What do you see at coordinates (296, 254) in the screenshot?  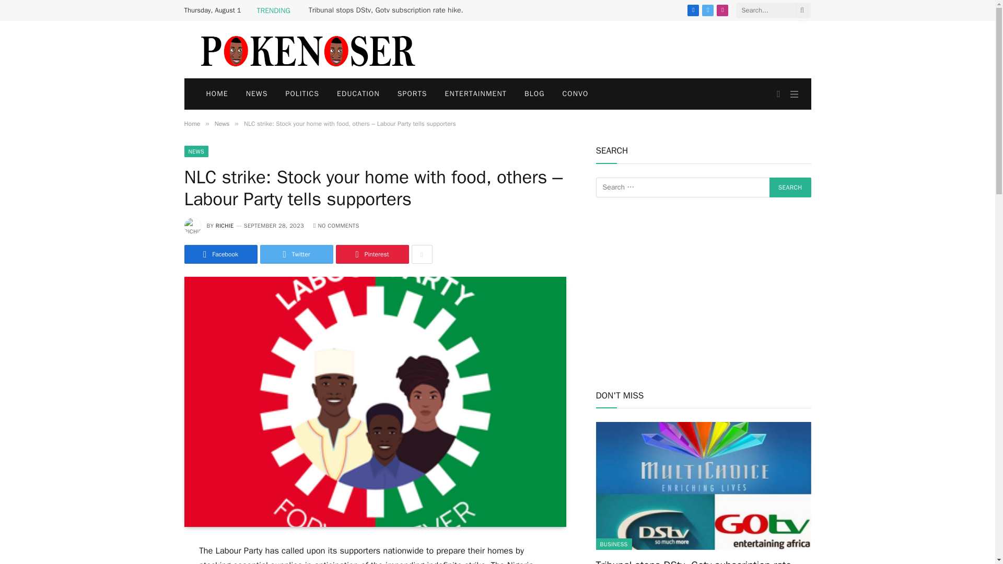 I see `Share on Twitter` at bounding box center [296, 254].